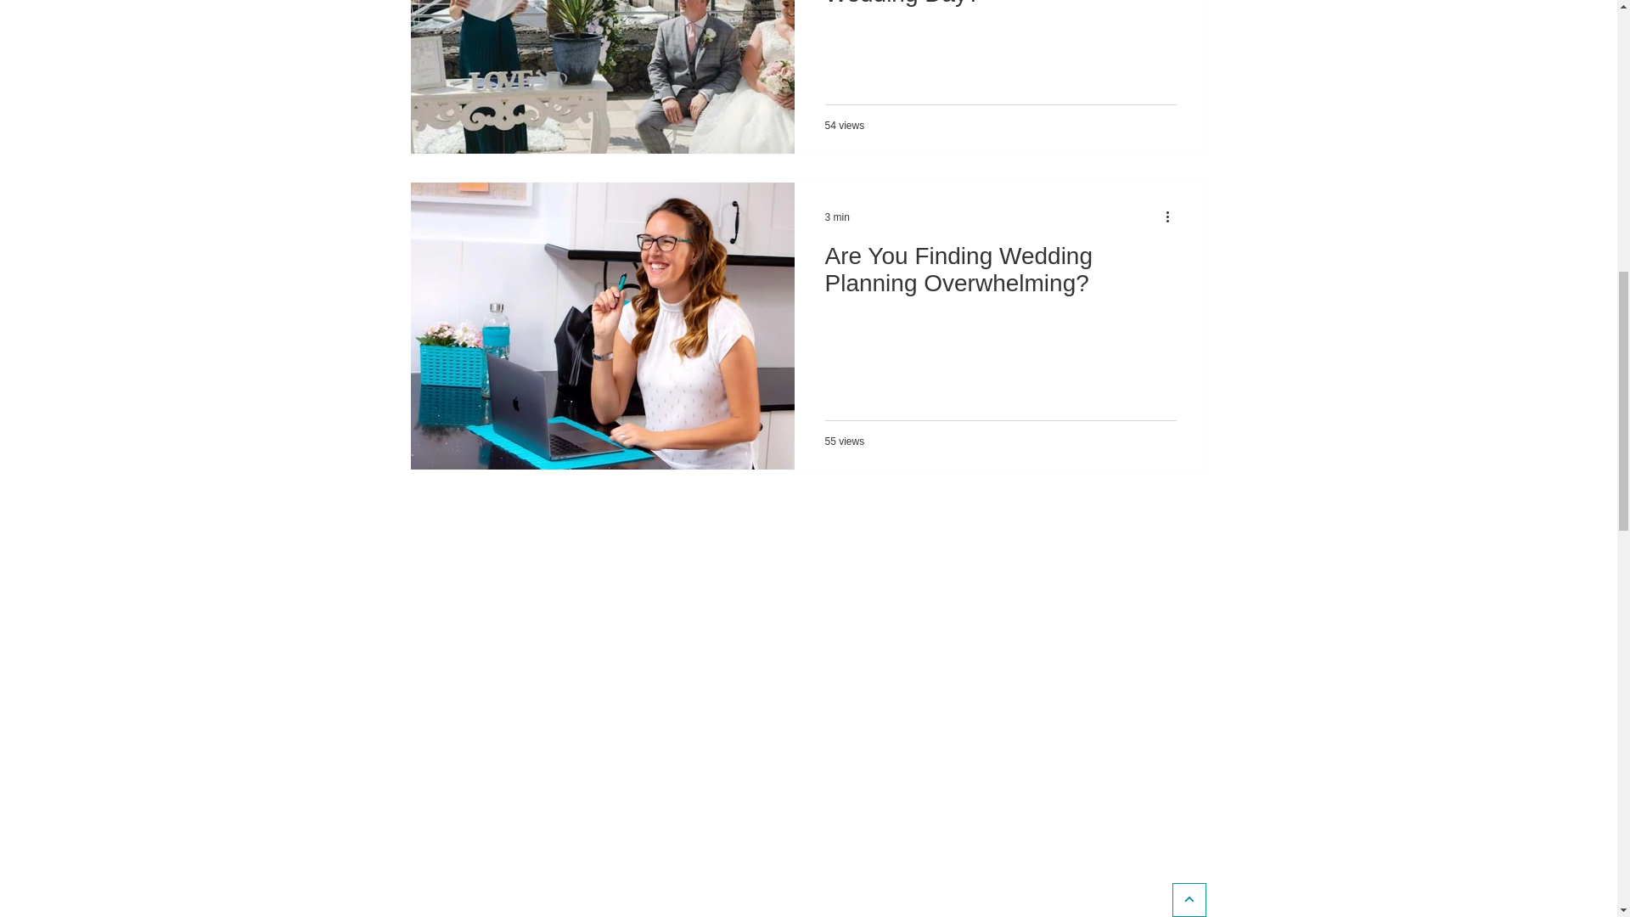  I want to click on Are You Finding Wedding Planning Overwhelming?, so click(1000, 273).